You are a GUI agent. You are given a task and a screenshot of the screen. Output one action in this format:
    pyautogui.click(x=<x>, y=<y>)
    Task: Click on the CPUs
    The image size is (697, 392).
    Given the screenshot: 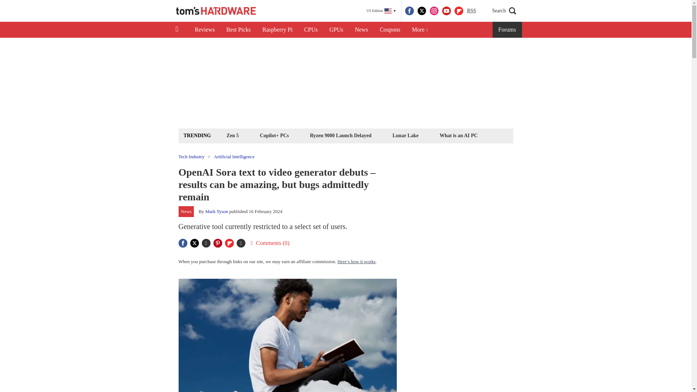 What is the action you would take?
    pyautogui.click(x=311, y=30)
    